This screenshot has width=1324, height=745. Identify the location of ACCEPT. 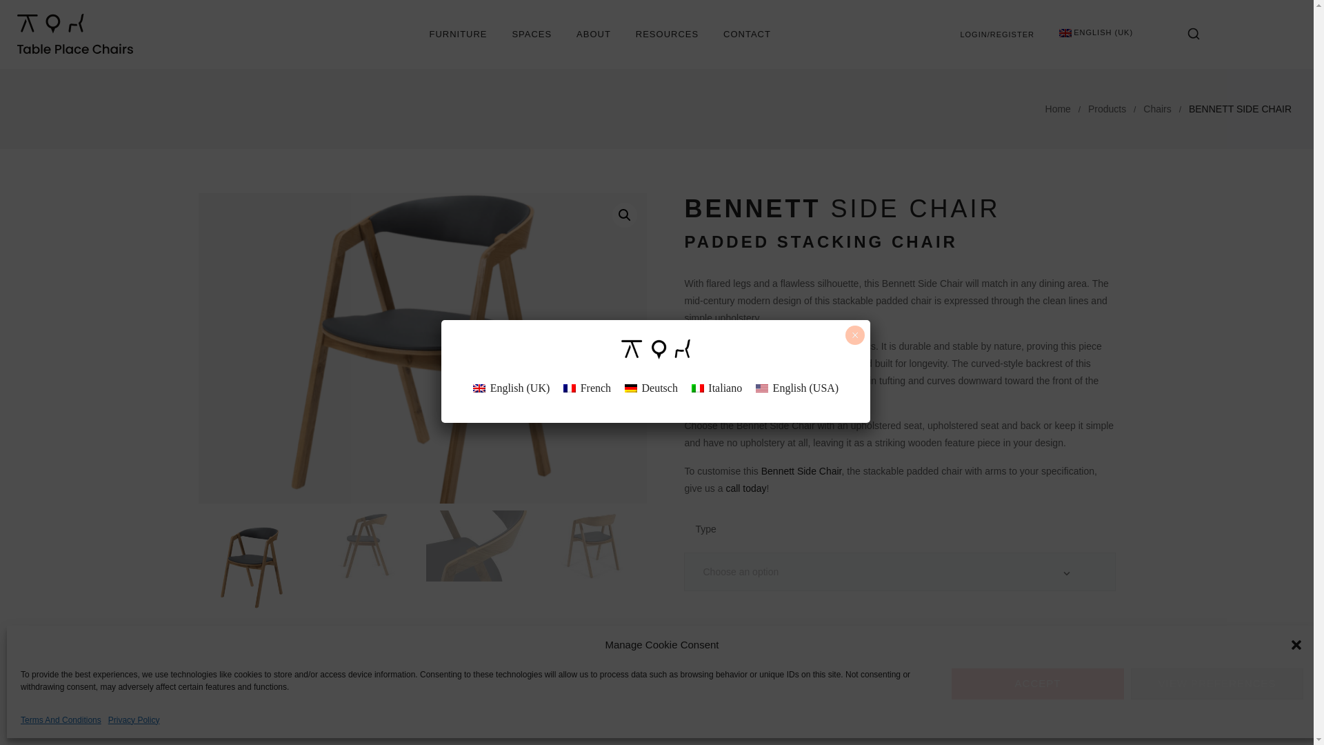
(1038, 684).